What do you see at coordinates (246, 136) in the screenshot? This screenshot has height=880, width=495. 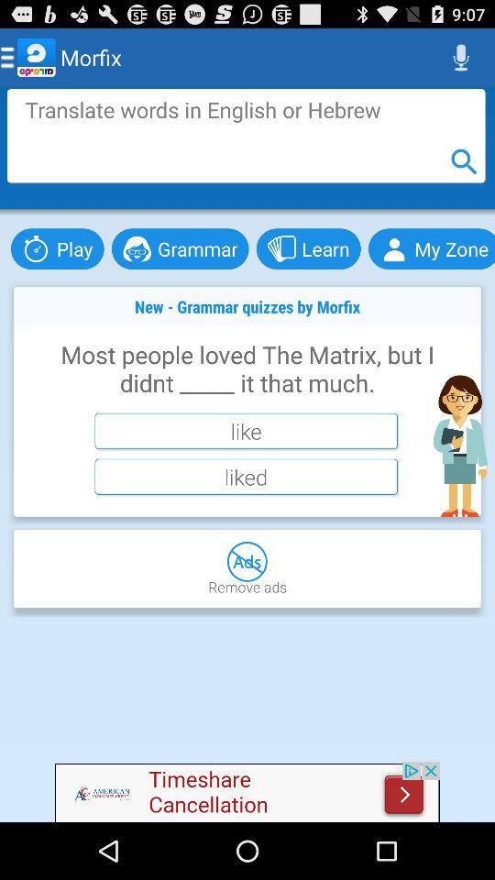 I see `advertisement` at bounding box center [246, 136].